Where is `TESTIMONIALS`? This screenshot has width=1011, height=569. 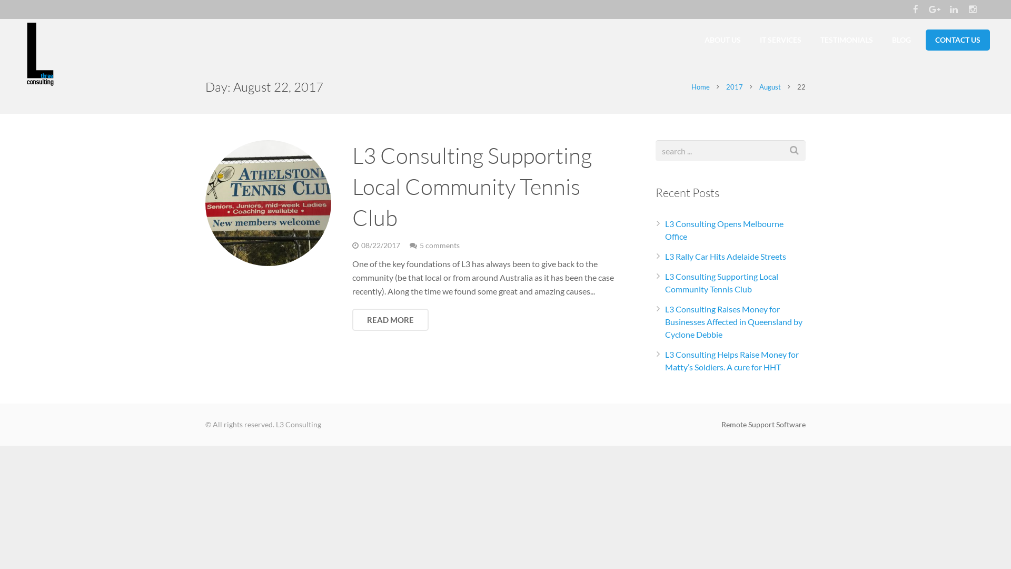
TESTIMONIALS is located at coordinates (847, 40).